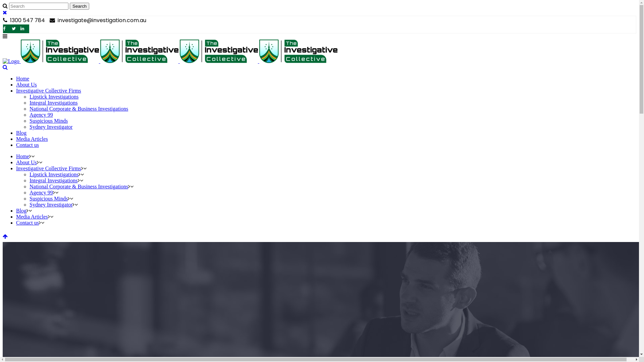 The width and height of the screenshot is (644, 362). What do you see at coordinates (49, 90) in the screenshot?
I see `Investigative Collective Firms` at bounding box center [49, 90].